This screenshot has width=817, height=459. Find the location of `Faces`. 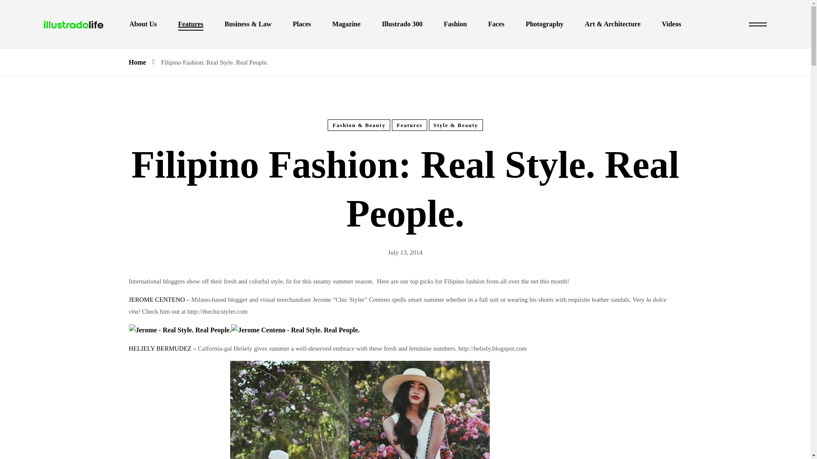

Faces is located at coordinates (496, 24).